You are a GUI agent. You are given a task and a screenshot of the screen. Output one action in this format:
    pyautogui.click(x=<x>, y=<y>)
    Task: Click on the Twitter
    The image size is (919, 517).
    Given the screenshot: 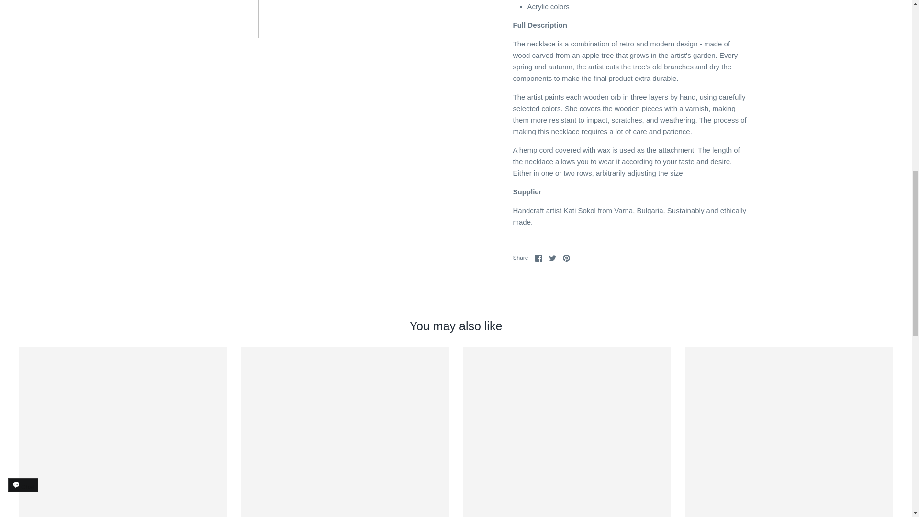 What is the action you would take?
    pyautogui.click(x=552, y=258)
    